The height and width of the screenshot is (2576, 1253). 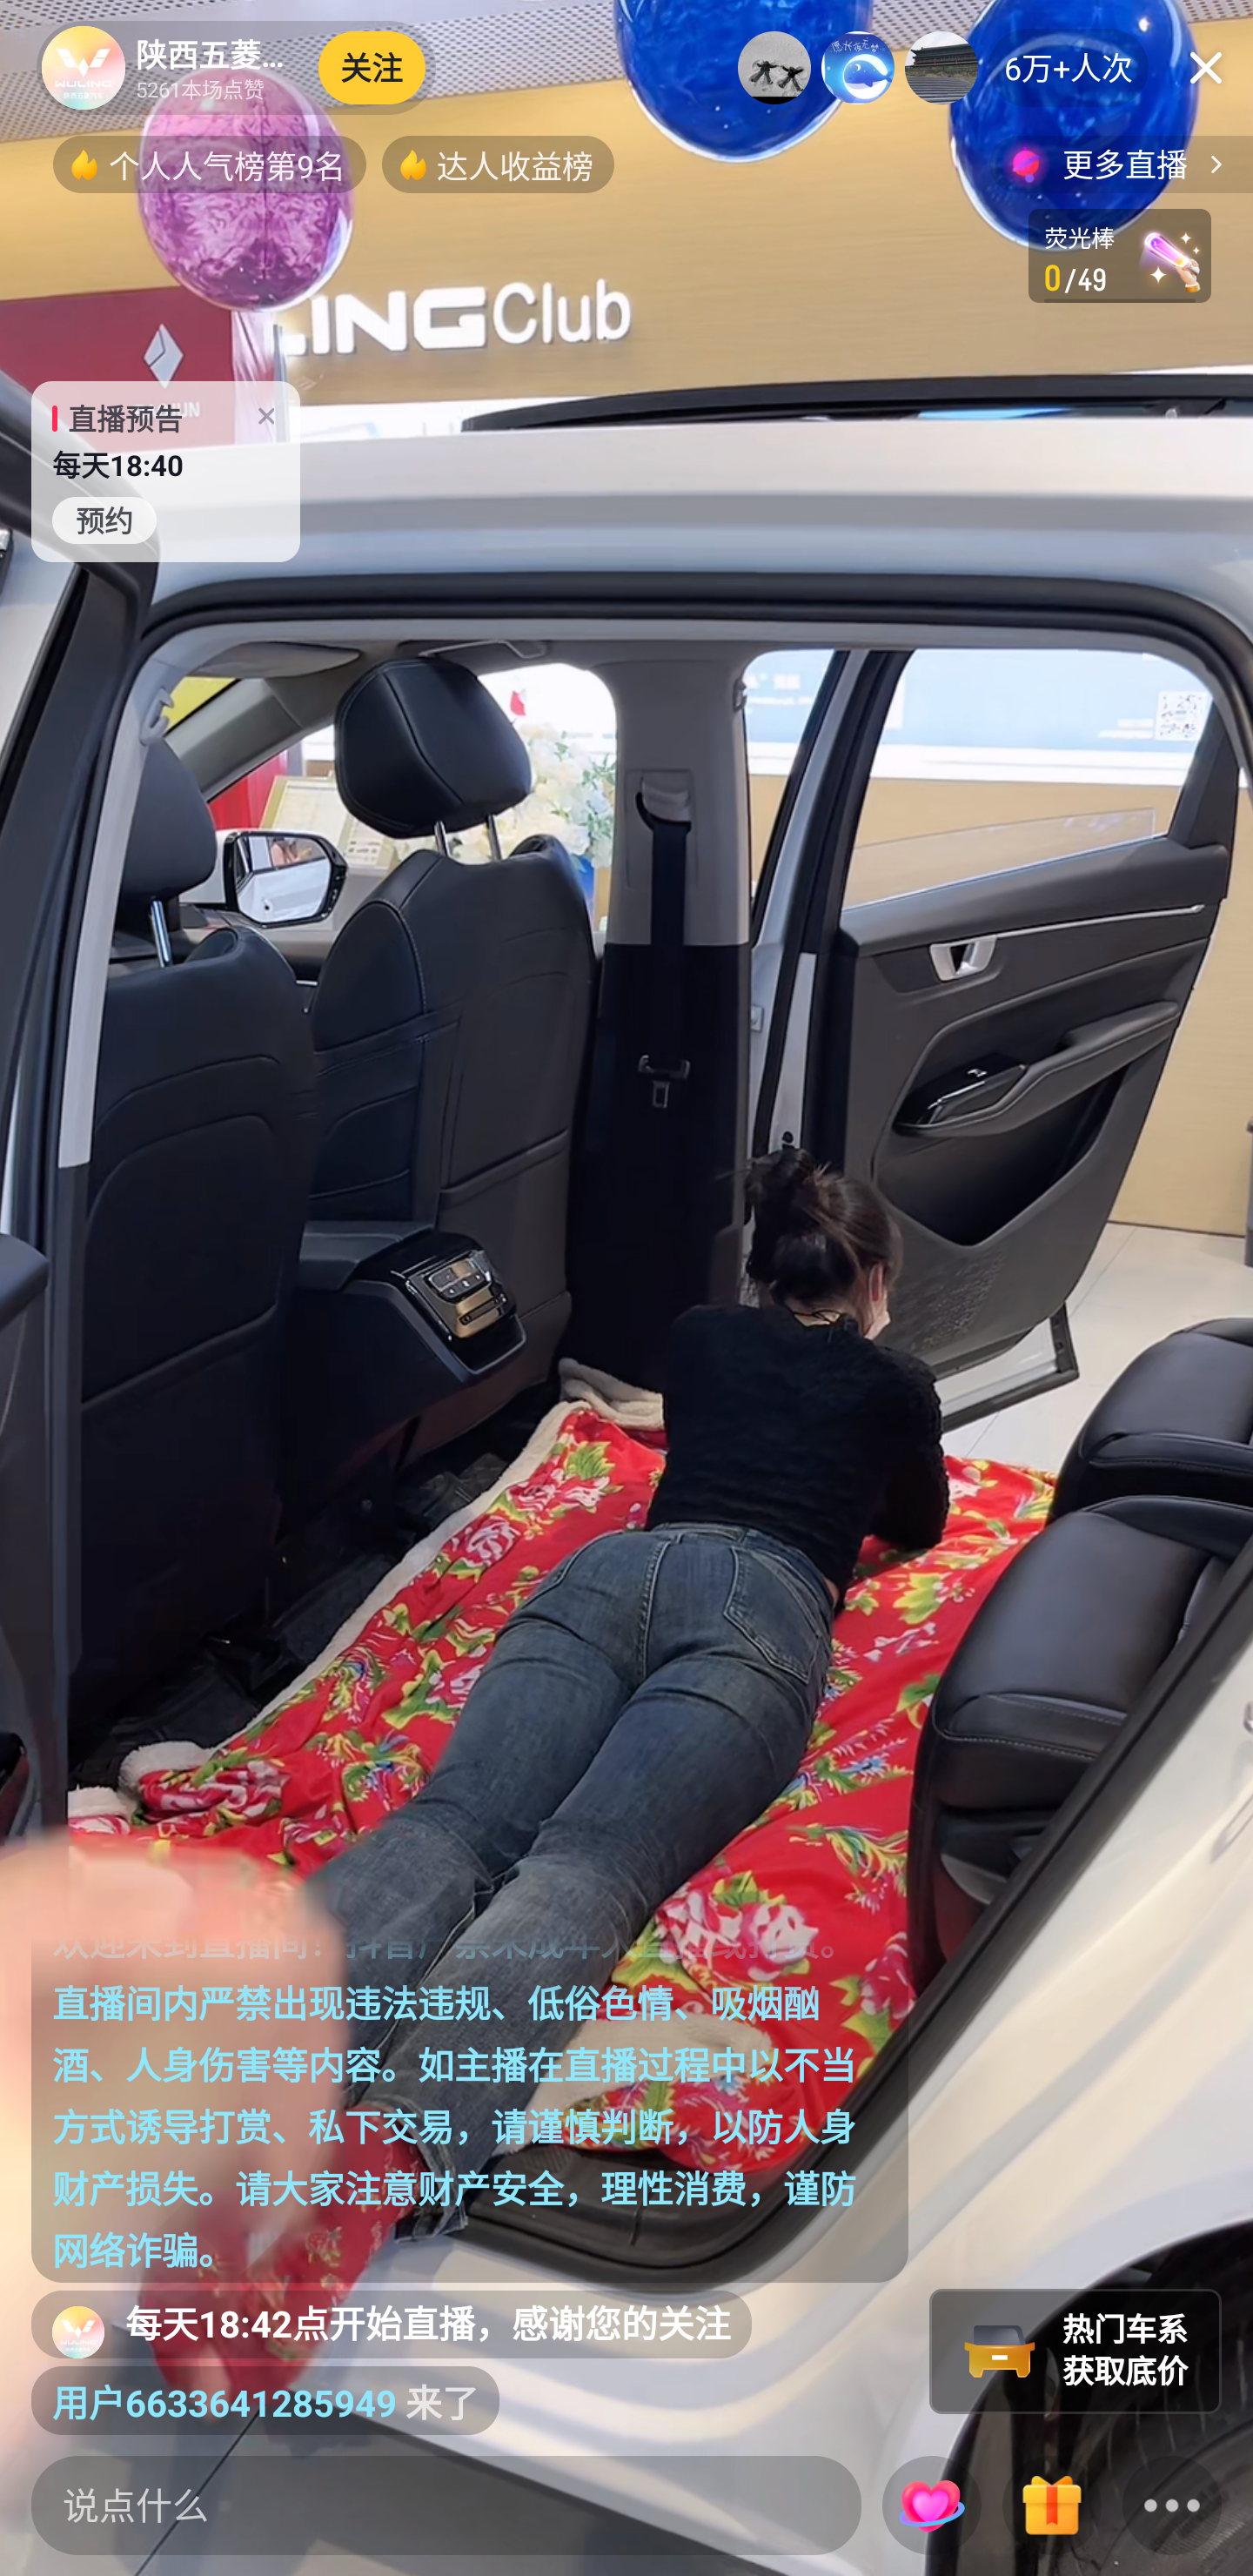 What do you see at coordinates (941, 68) in the screenshot?
I see `榜三 du` at bounding box center [941, 68].